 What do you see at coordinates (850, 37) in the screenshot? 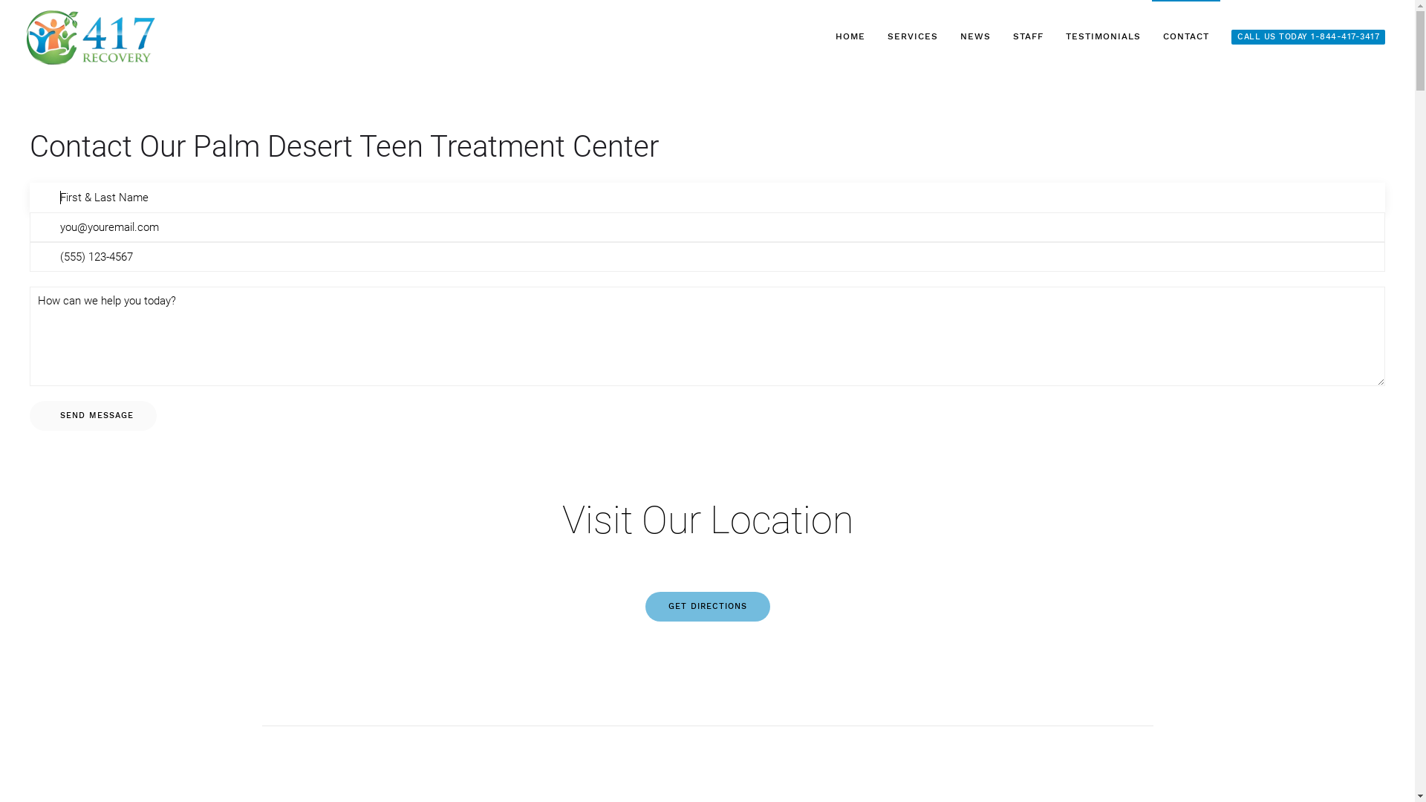
I see `HOME` at bounding box center [850, 37].